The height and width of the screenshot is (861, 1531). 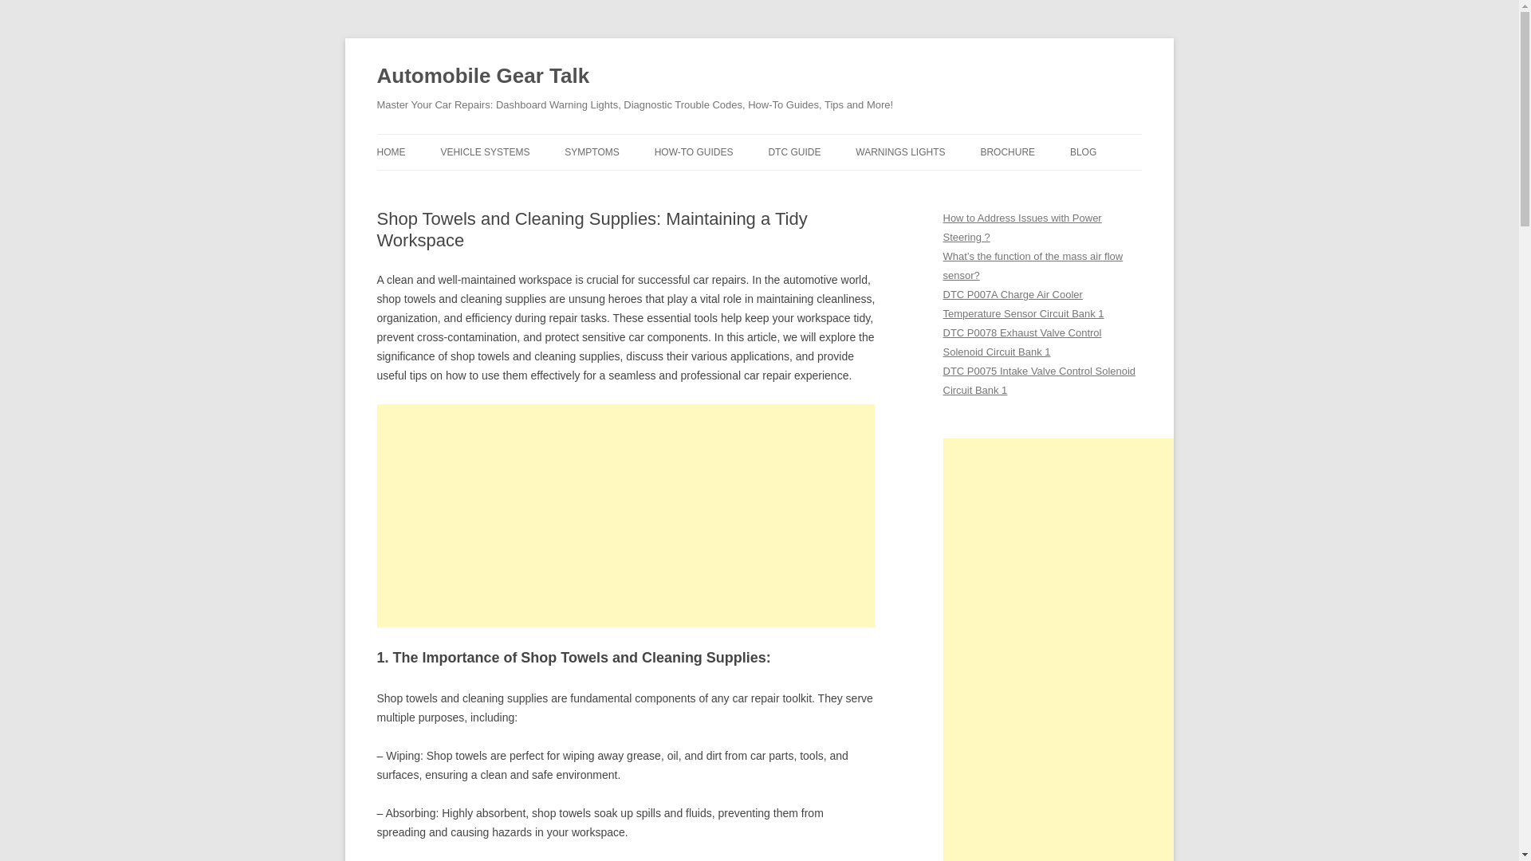 What do you see at coordinates (625, 515) in the screenshot?
I see `Advertisement` at bounding box center [625, 515].